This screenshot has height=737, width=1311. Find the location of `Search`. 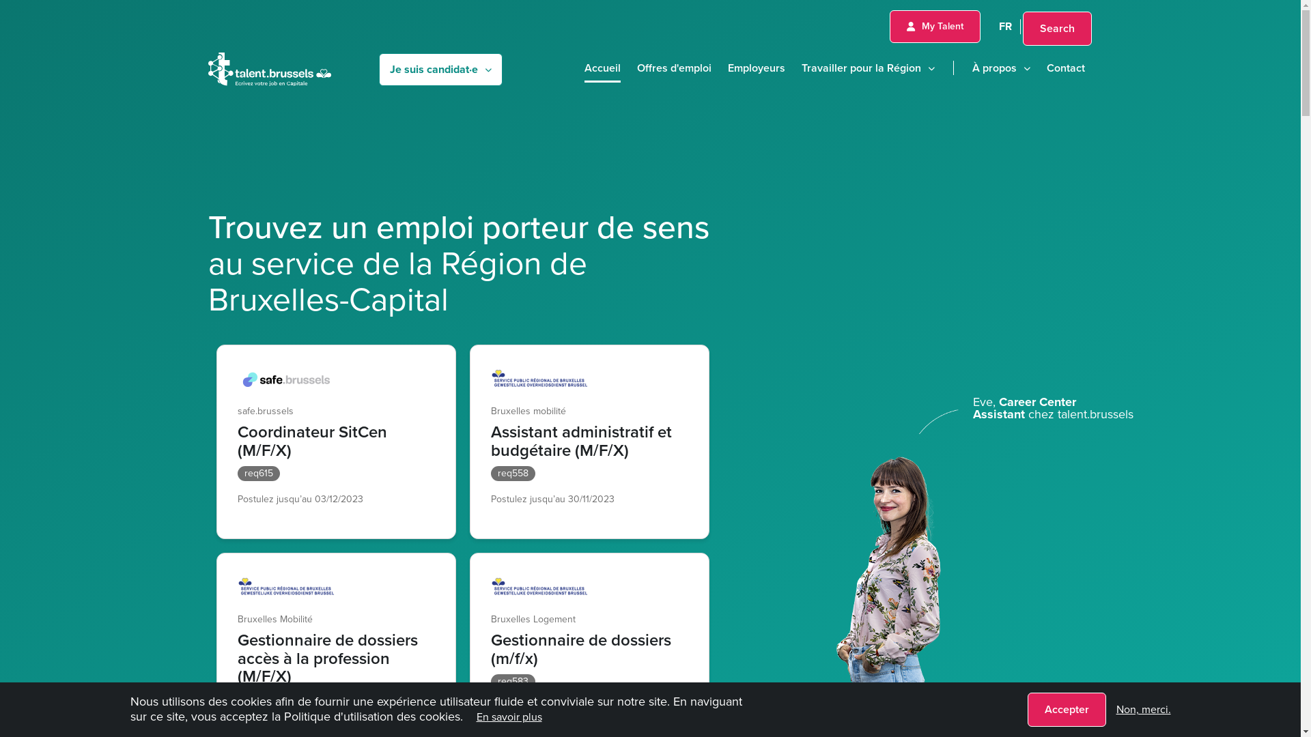

Search is located at coordinates (1057, 29).